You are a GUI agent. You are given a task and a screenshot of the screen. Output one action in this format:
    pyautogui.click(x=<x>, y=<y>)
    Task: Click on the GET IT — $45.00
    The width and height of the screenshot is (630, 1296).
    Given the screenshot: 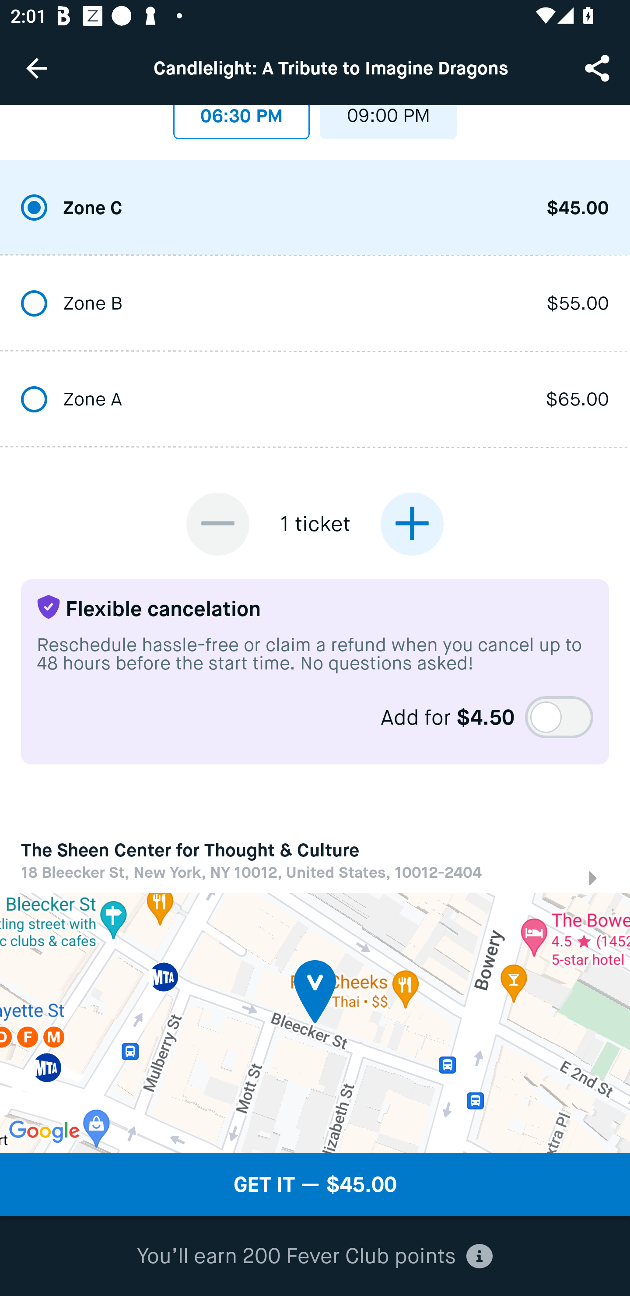 What is the action you would take?
    pyautogui.click(x=315, y=1185)
    